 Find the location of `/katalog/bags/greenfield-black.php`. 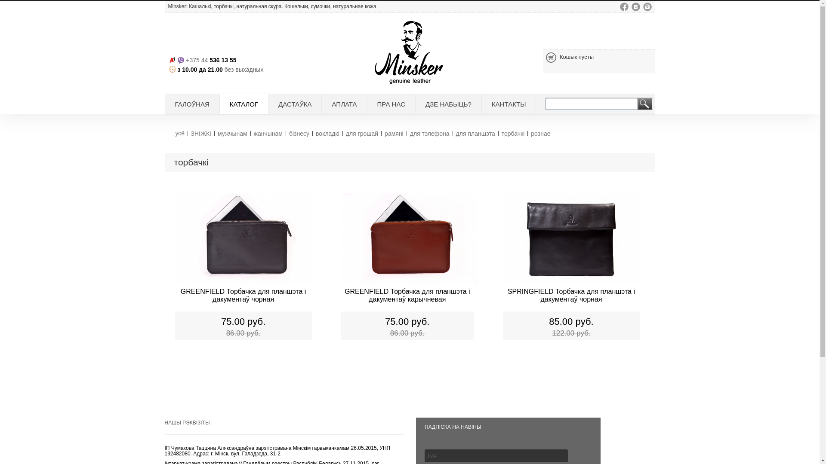

/katalog/bags/greenfield-black.php is located at coordinates (243, 240).